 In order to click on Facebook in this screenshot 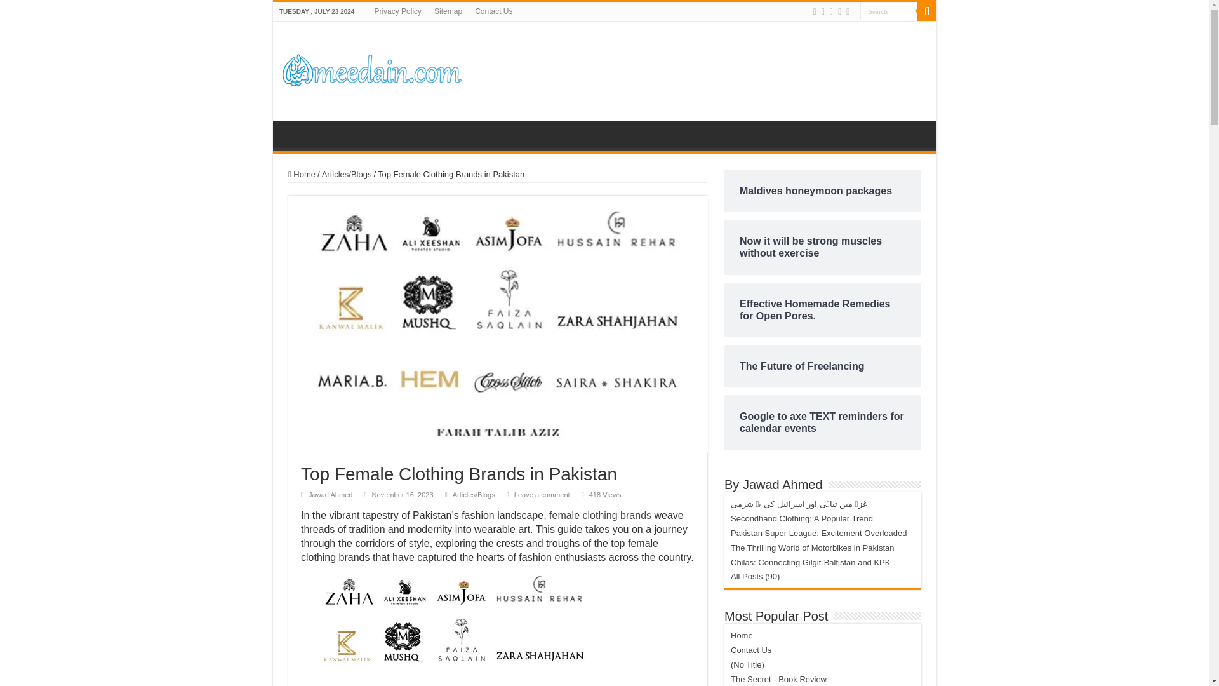, I will do `click(815, 11)`.